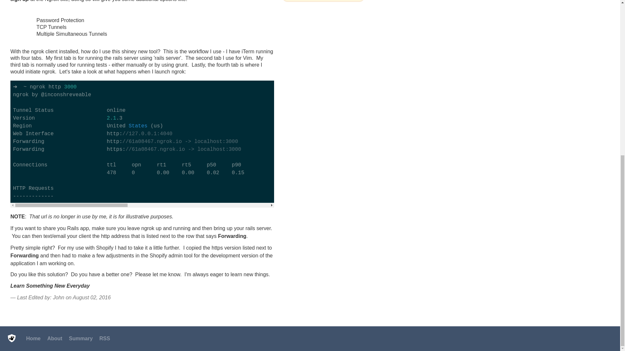  What do you see at coordinates (104, 338) in the screenshot?
I see `Old Guy New Trick RSS Feed` at bounding box center [104, 338].